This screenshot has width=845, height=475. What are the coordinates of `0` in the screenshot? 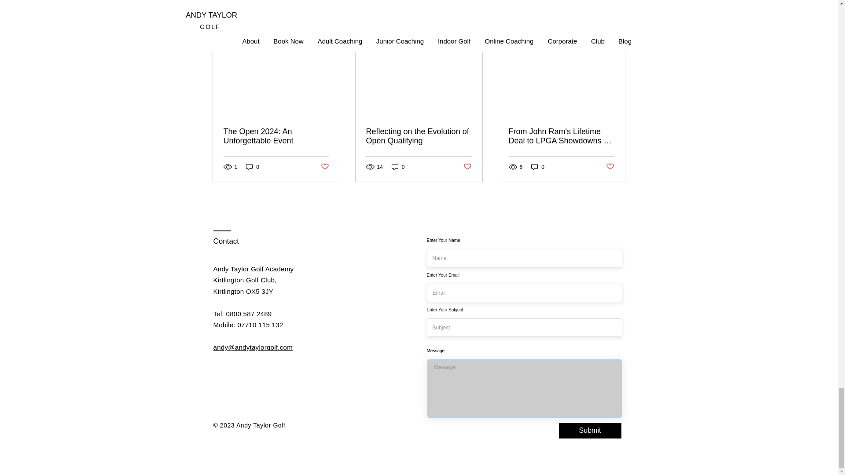 It's located at (253, 167).